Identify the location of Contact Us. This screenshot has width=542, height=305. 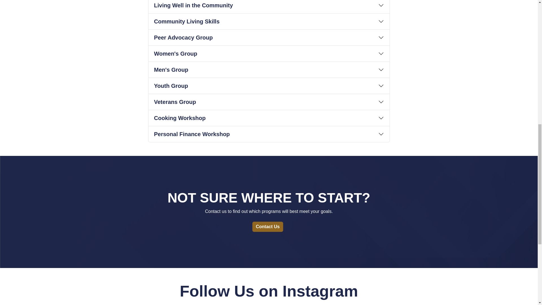
(268, 226).